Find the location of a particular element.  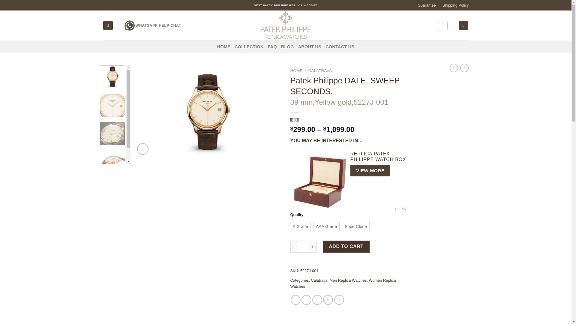

Share on Twitter is located at coordinates (306, 300).